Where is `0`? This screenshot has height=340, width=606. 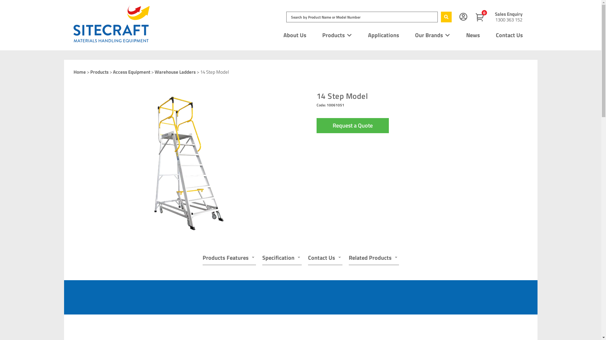 0 is located at coordinates (481, 18).